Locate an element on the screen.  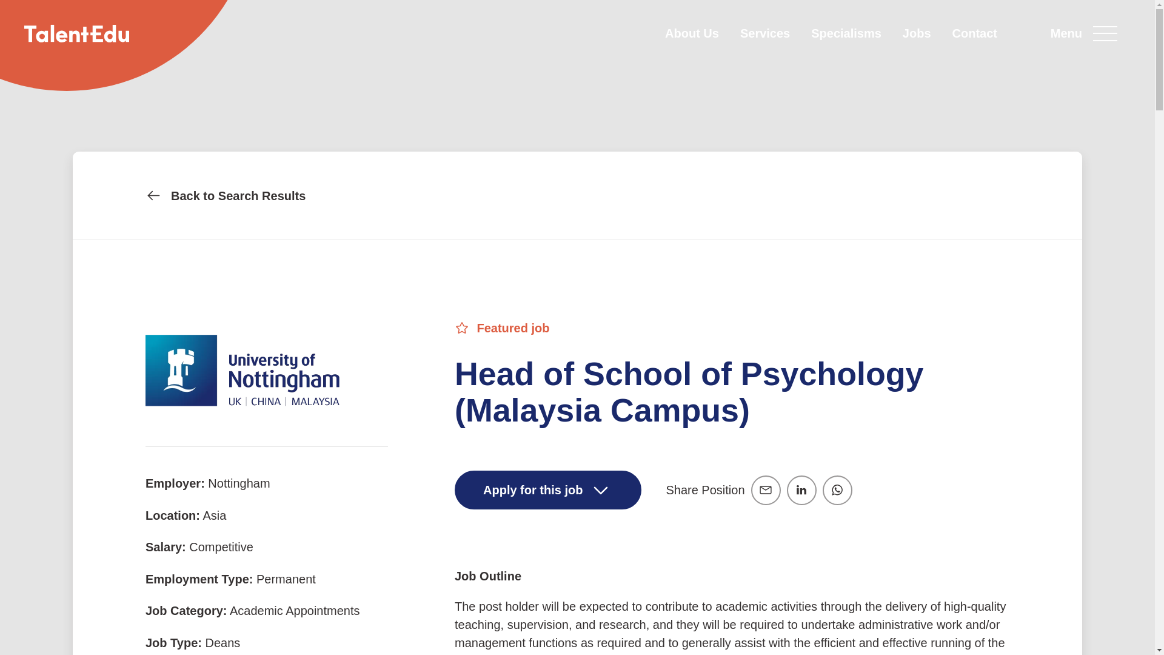
Apply for this job is located at coordinates (548, 490).